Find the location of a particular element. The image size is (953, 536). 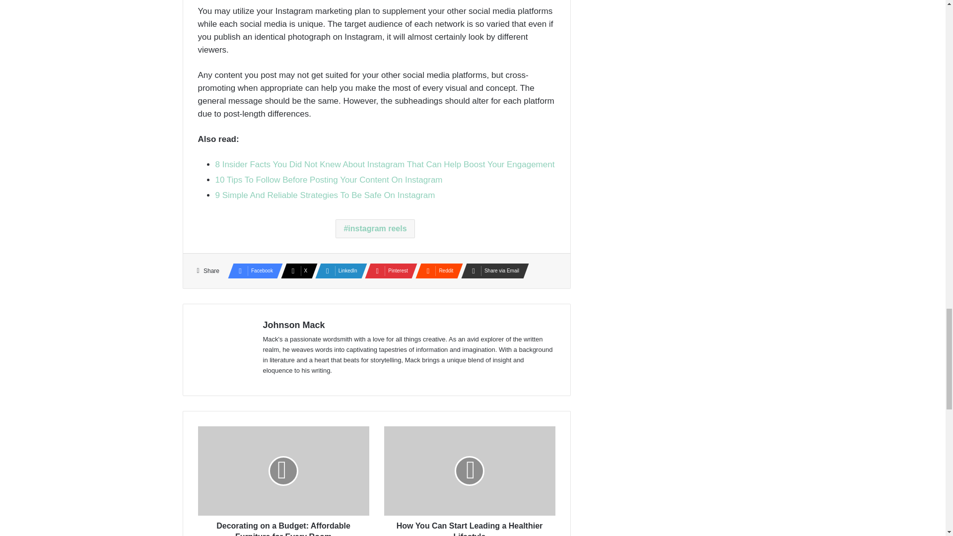

9 Simple And Reliable Strategies To Be Safe On Instagram is located at coordinates (325, 195).